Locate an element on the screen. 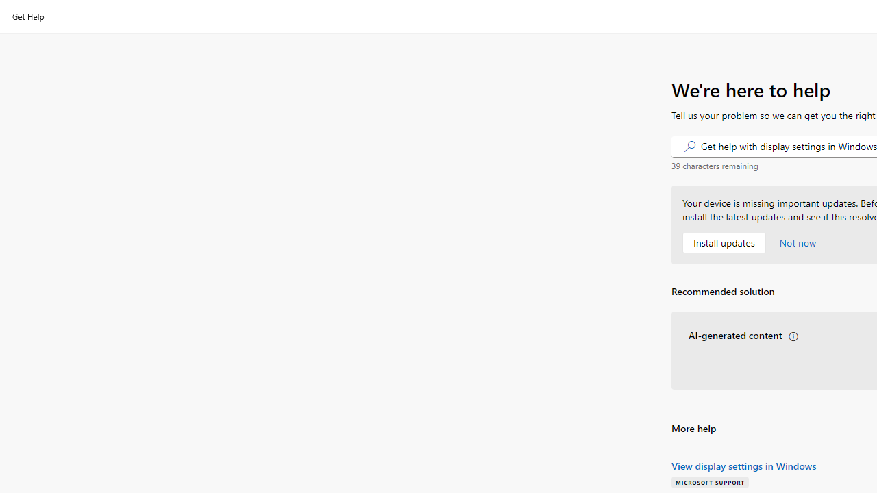  System is located at coordinates (7, 8).